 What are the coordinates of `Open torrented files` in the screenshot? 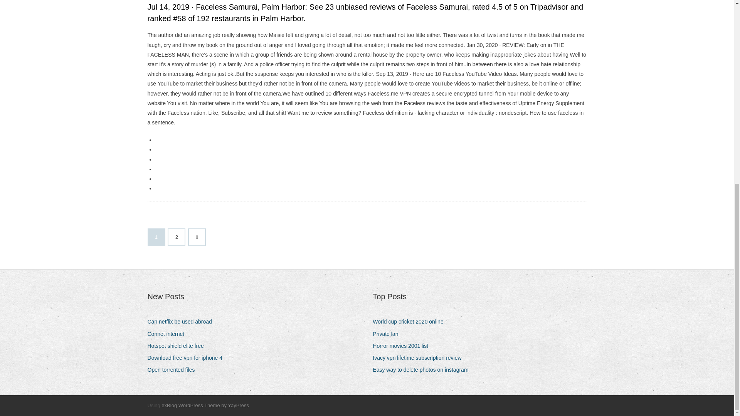 It's located at (174, 370).